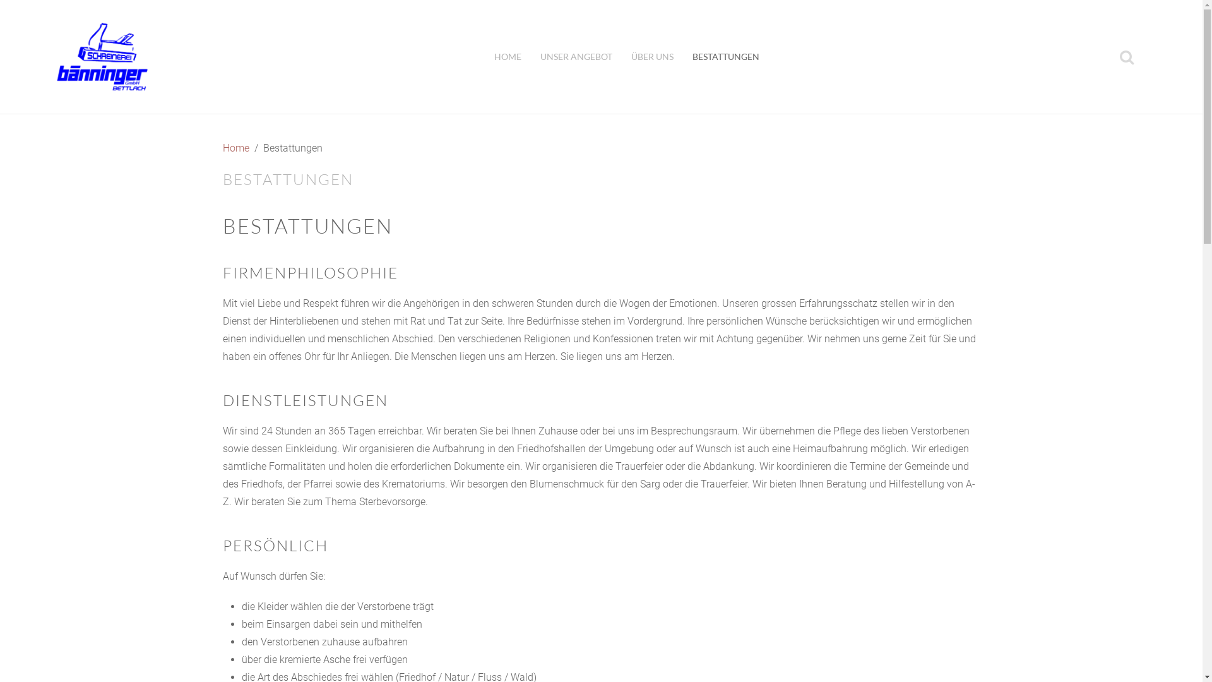  I want to click on UNSER ANGEBOT, so click(576, 57).